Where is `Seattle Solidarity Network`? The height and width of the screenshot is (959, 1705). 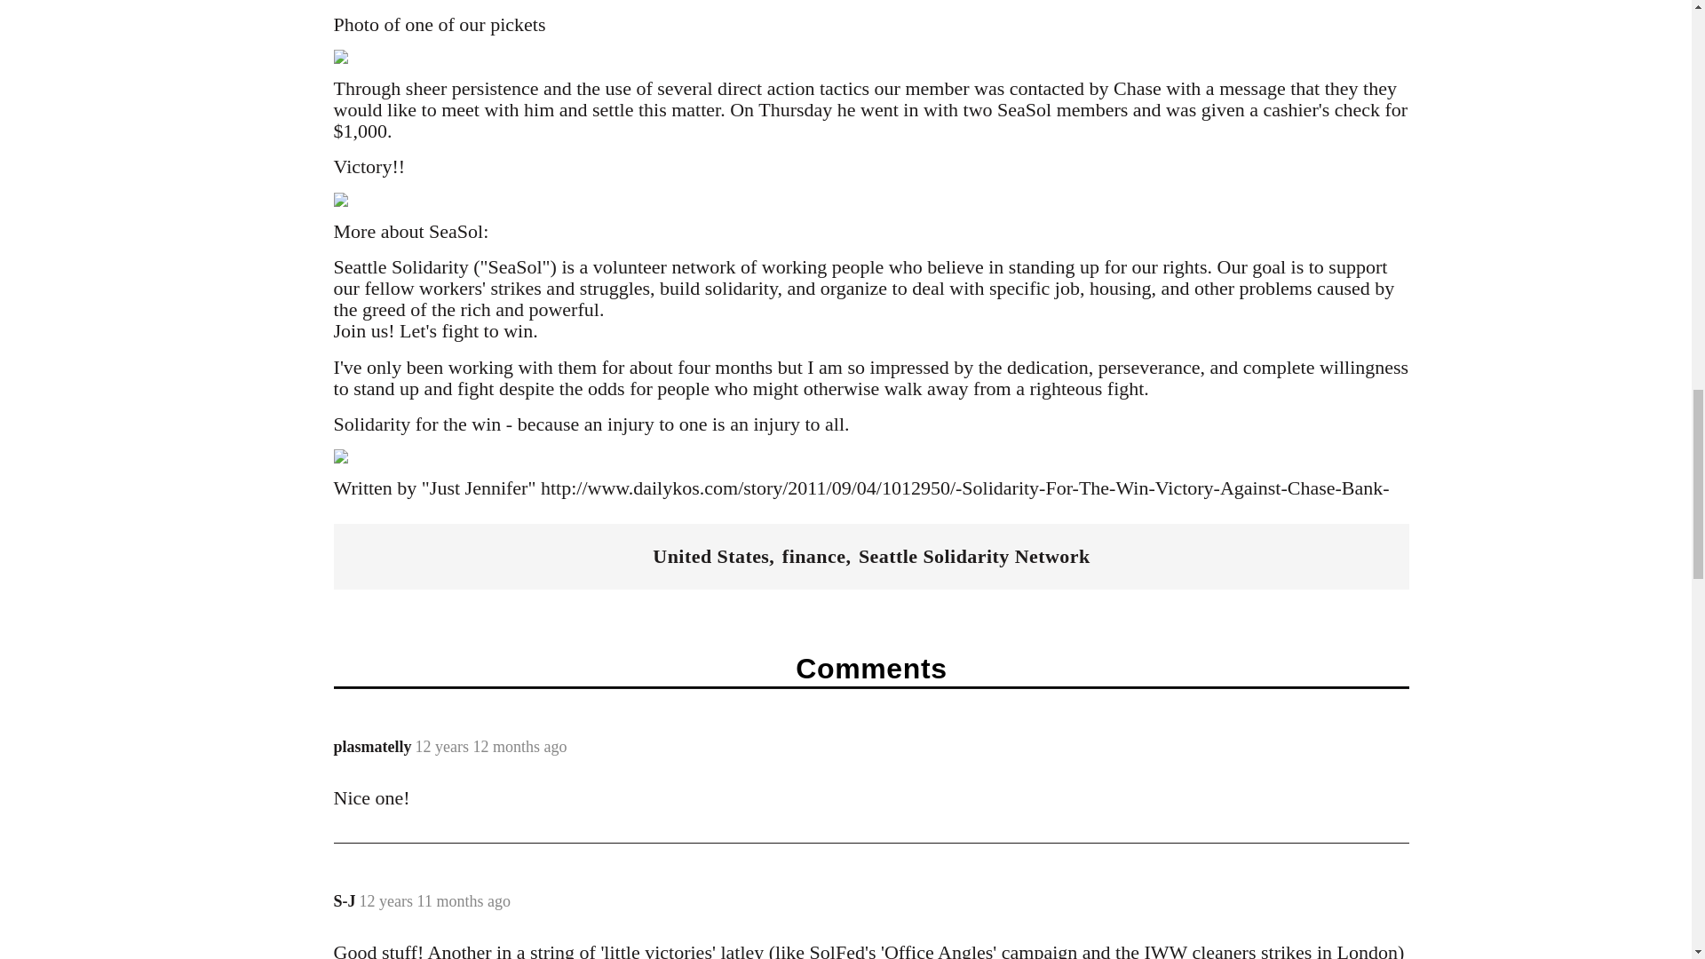 Seattle Solidarity Network is located at coordinates (975, 557).